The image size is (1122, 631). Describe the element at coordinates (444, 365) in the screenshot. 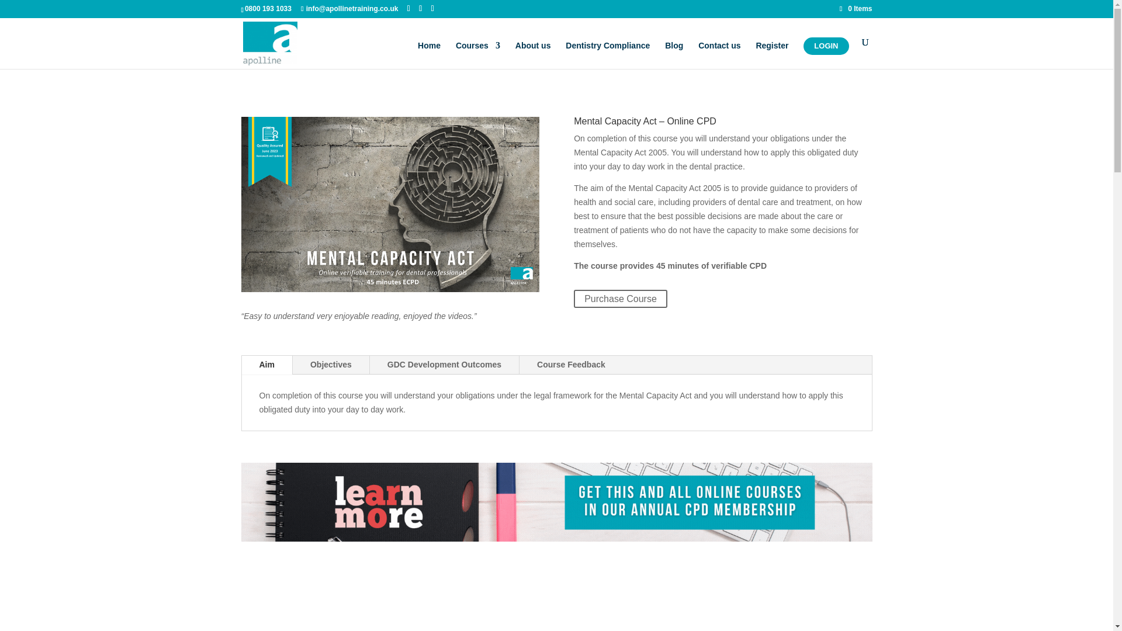

I see `GDC Development Outcomes` at that location.